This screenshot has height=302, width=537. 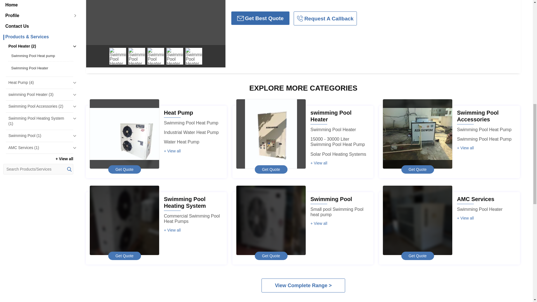 What do you see at coordinates (178, 112) in the screenshot?
I see `Heat Pump` at bounding box center [178, 112].